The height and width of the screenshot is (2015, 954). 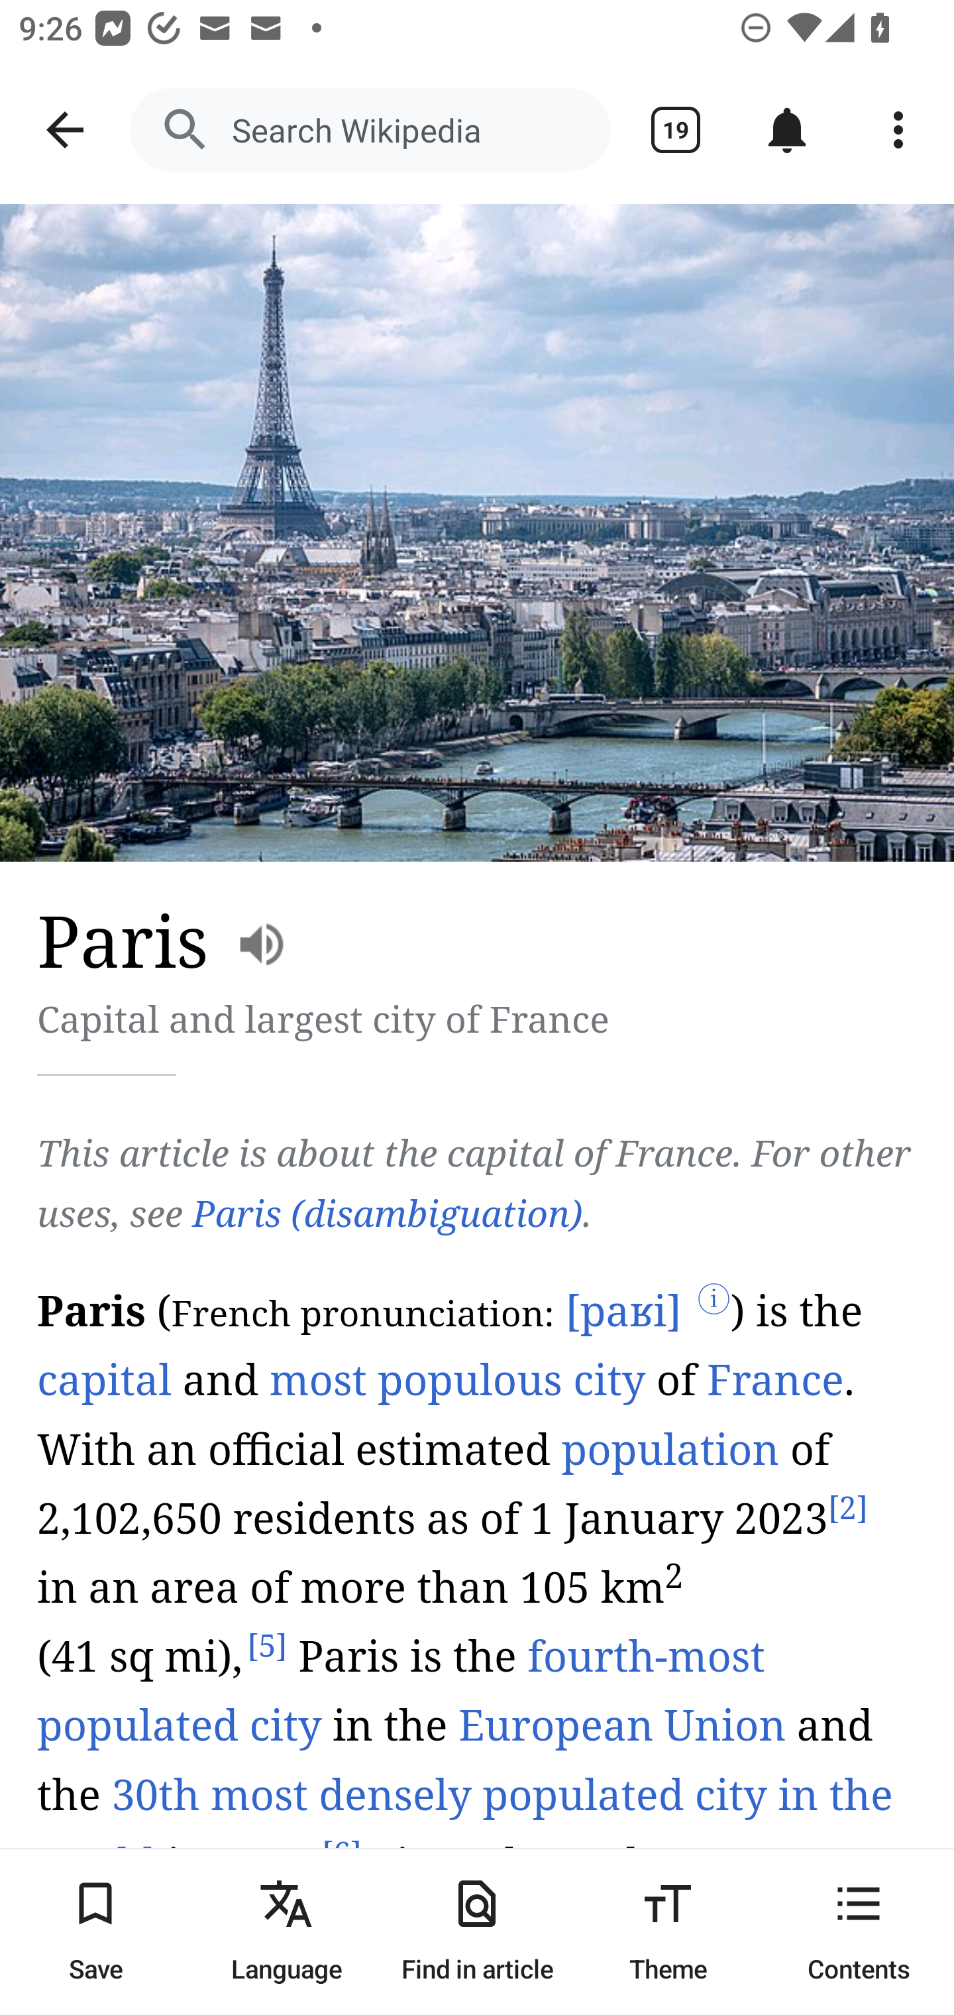 What do you see at coordinates (477, 1931) in the screenshot?
I see `Find in article` at bounding box center [477, 1931].